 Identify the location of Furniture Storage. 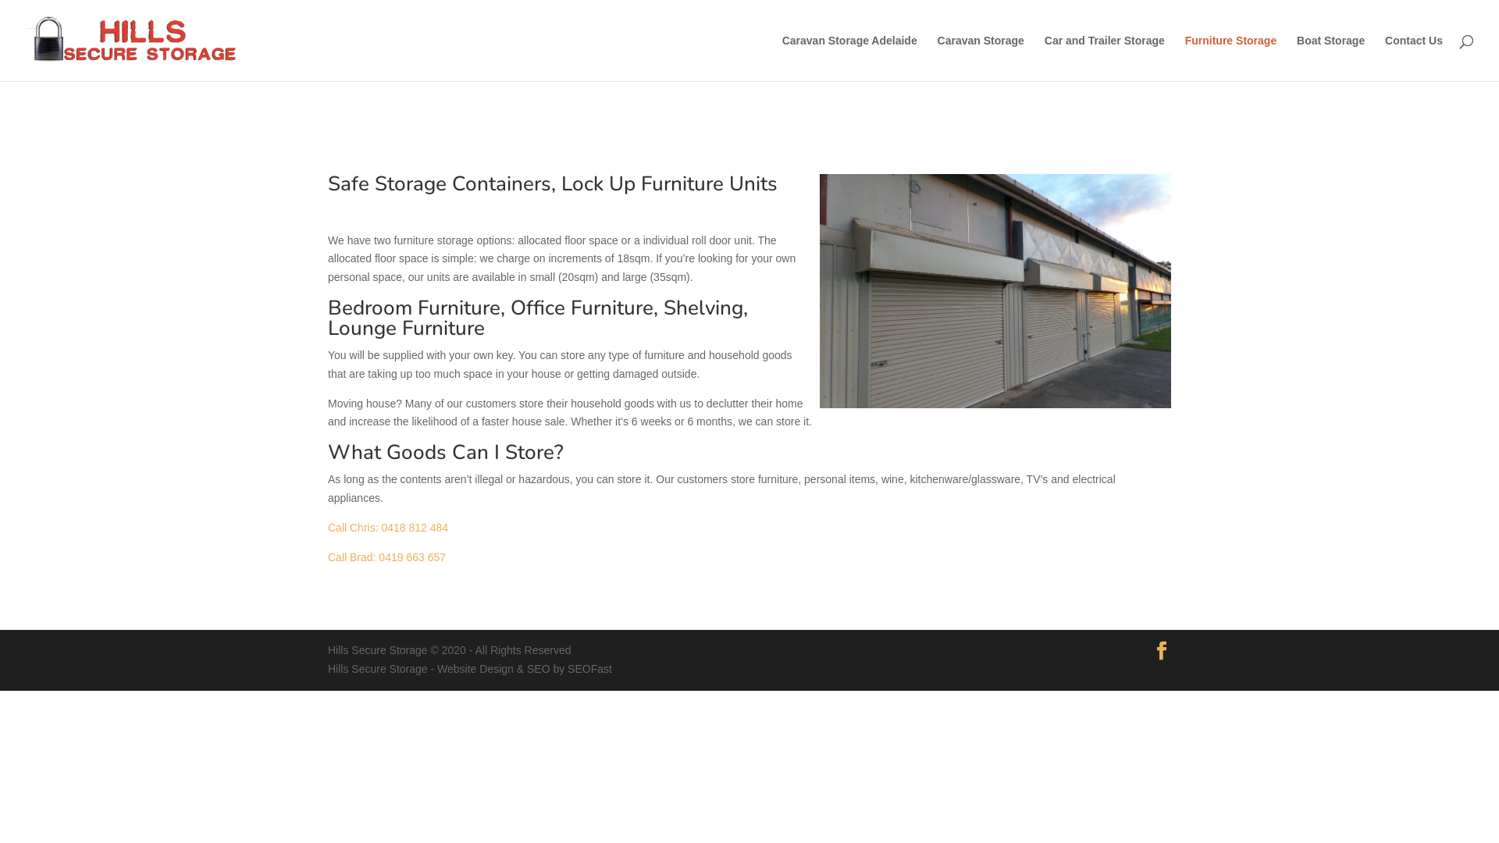
(1230, 58).